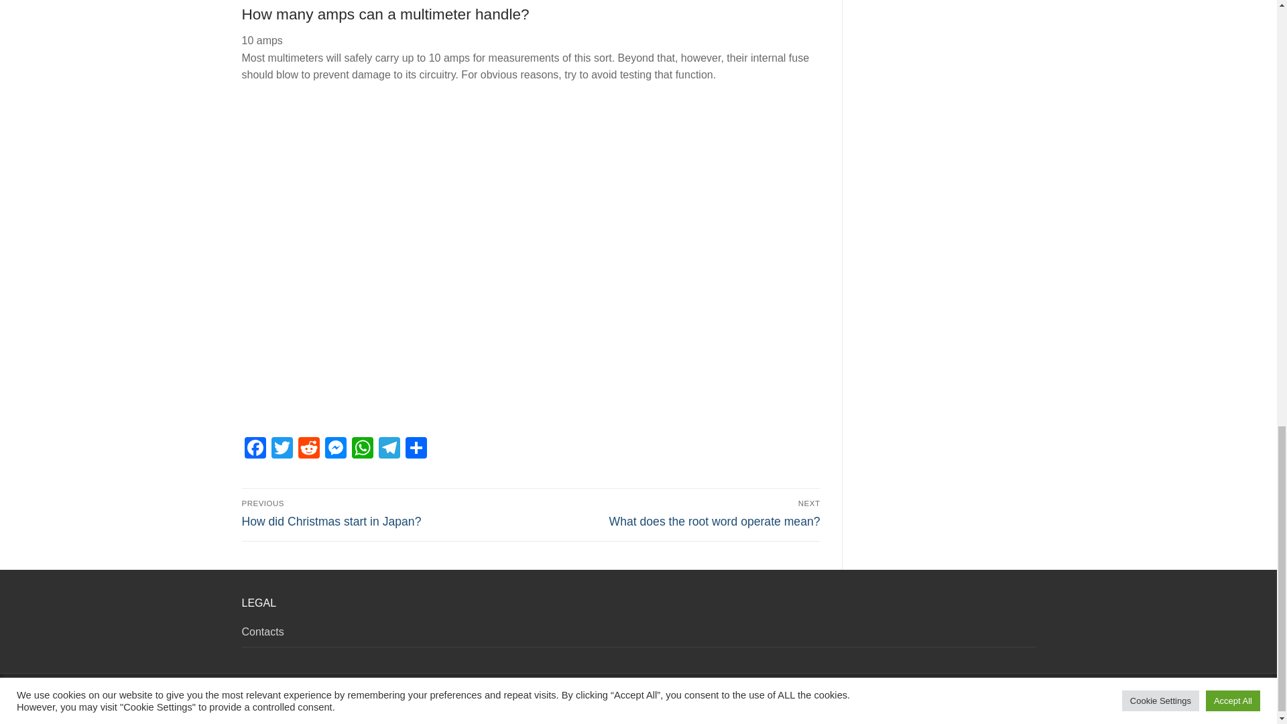  Describe the element at coordinates (281, 449) in the screenshot. I see `Twitter` at that location.